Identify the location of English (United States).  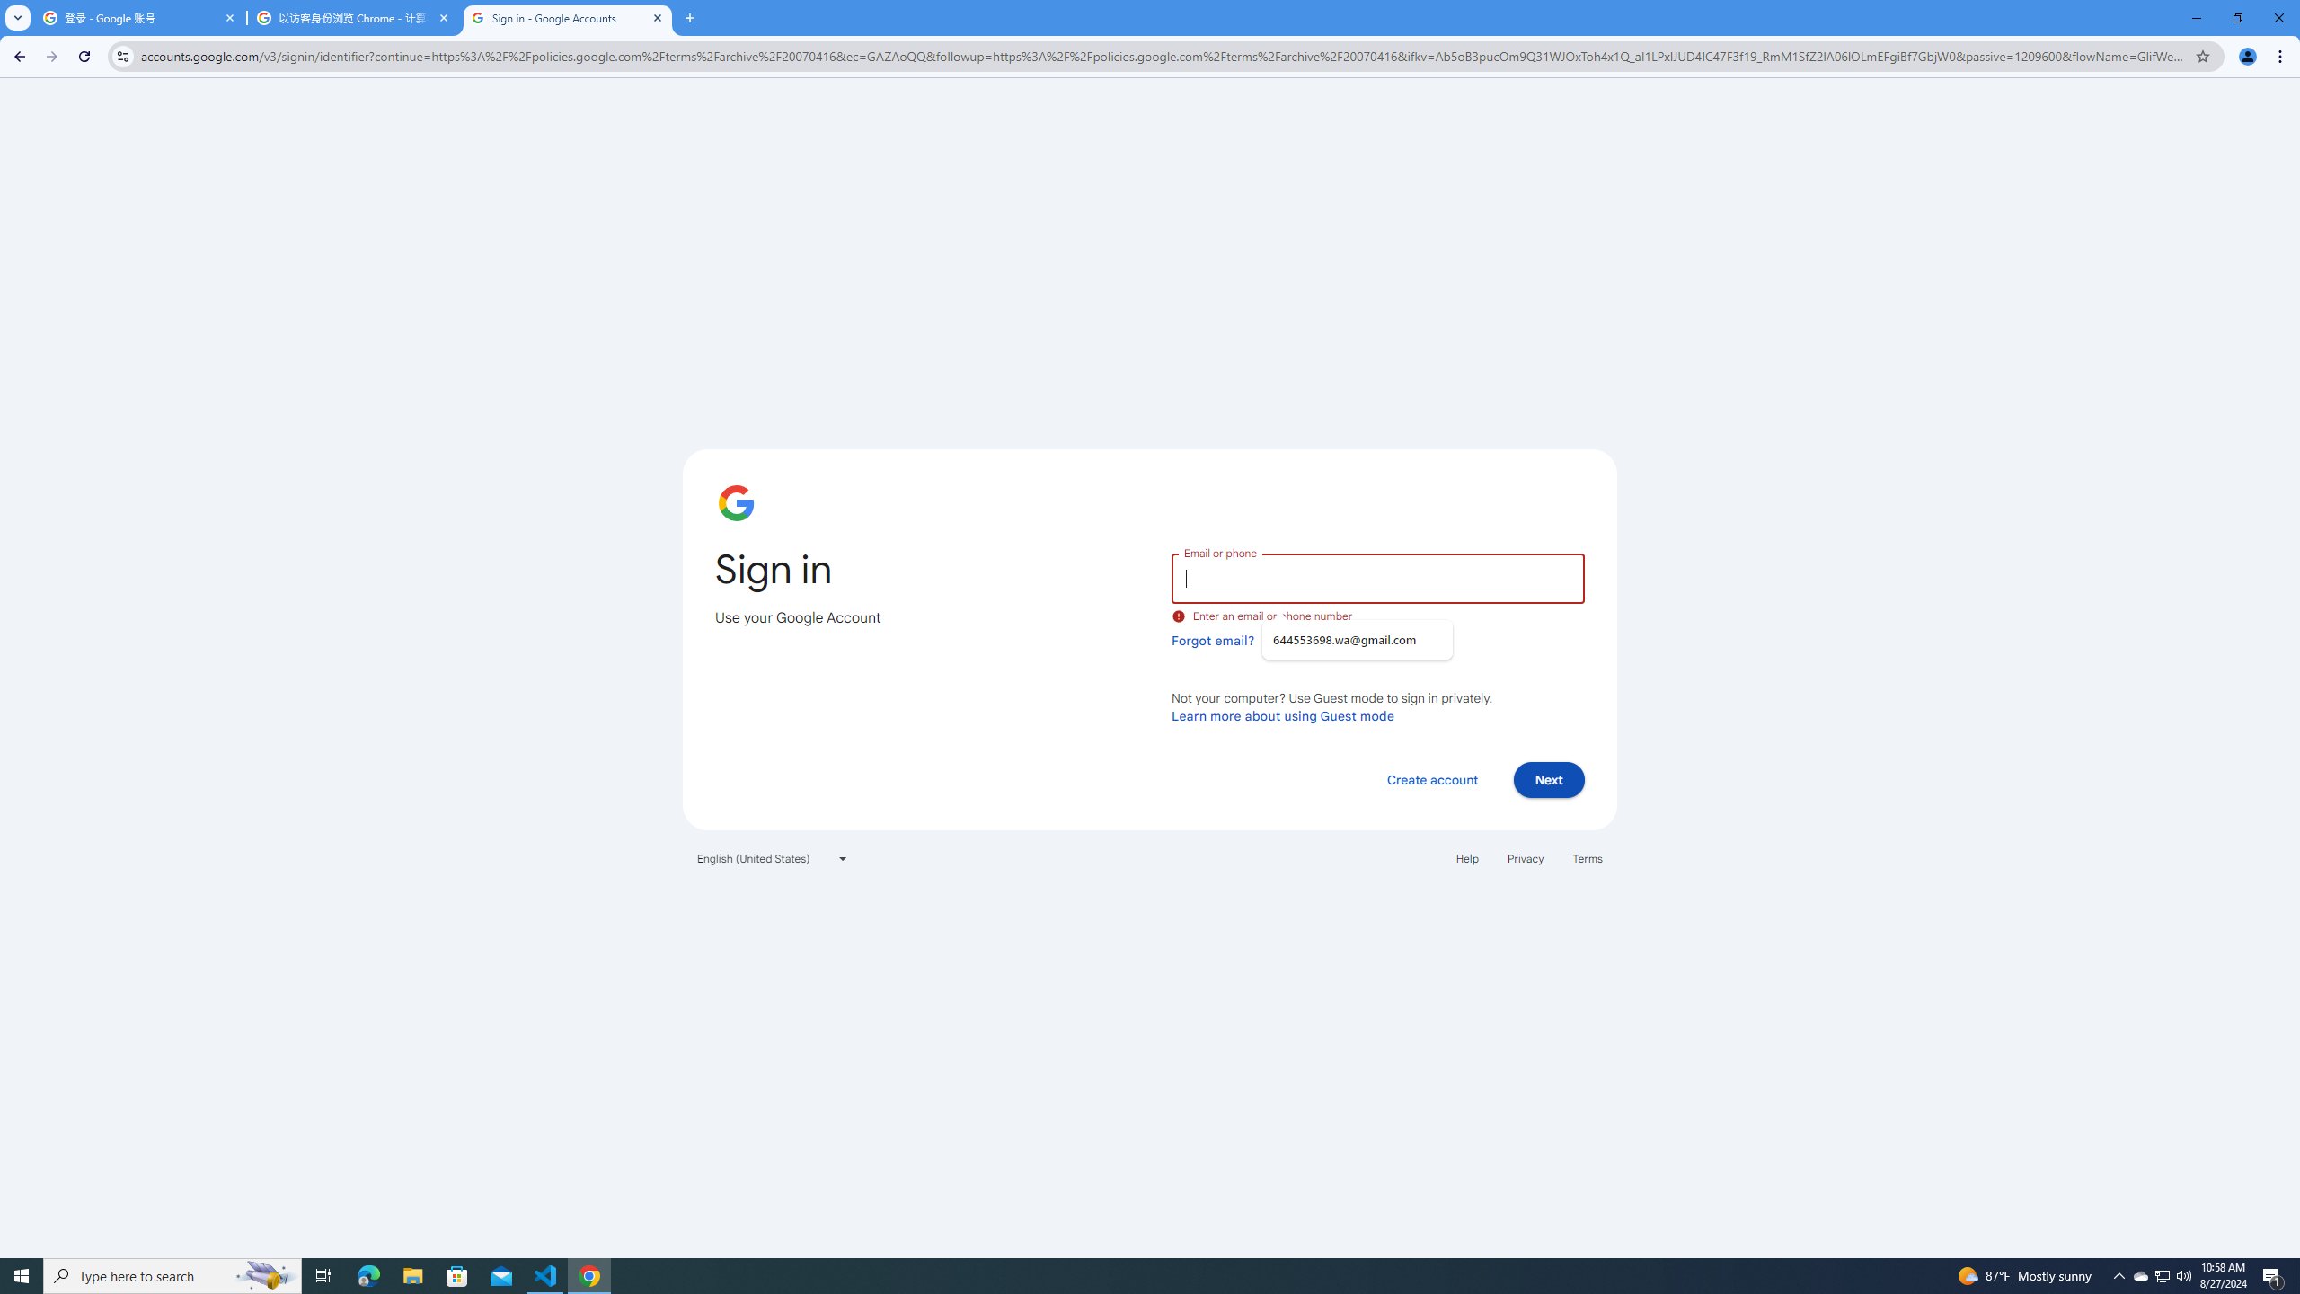
(773, 858).